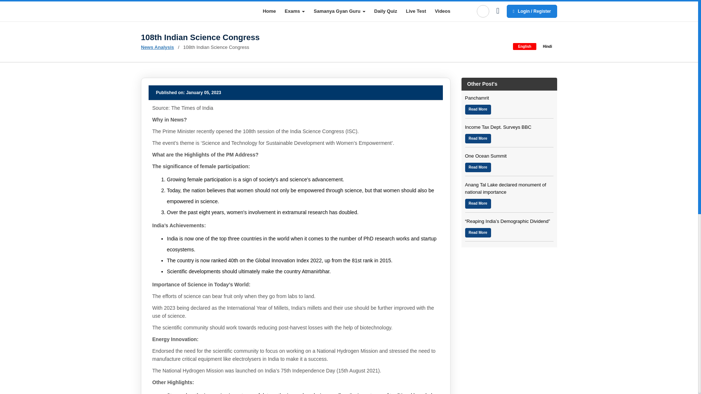  I want to click on News Analysis, so click(504, 37).